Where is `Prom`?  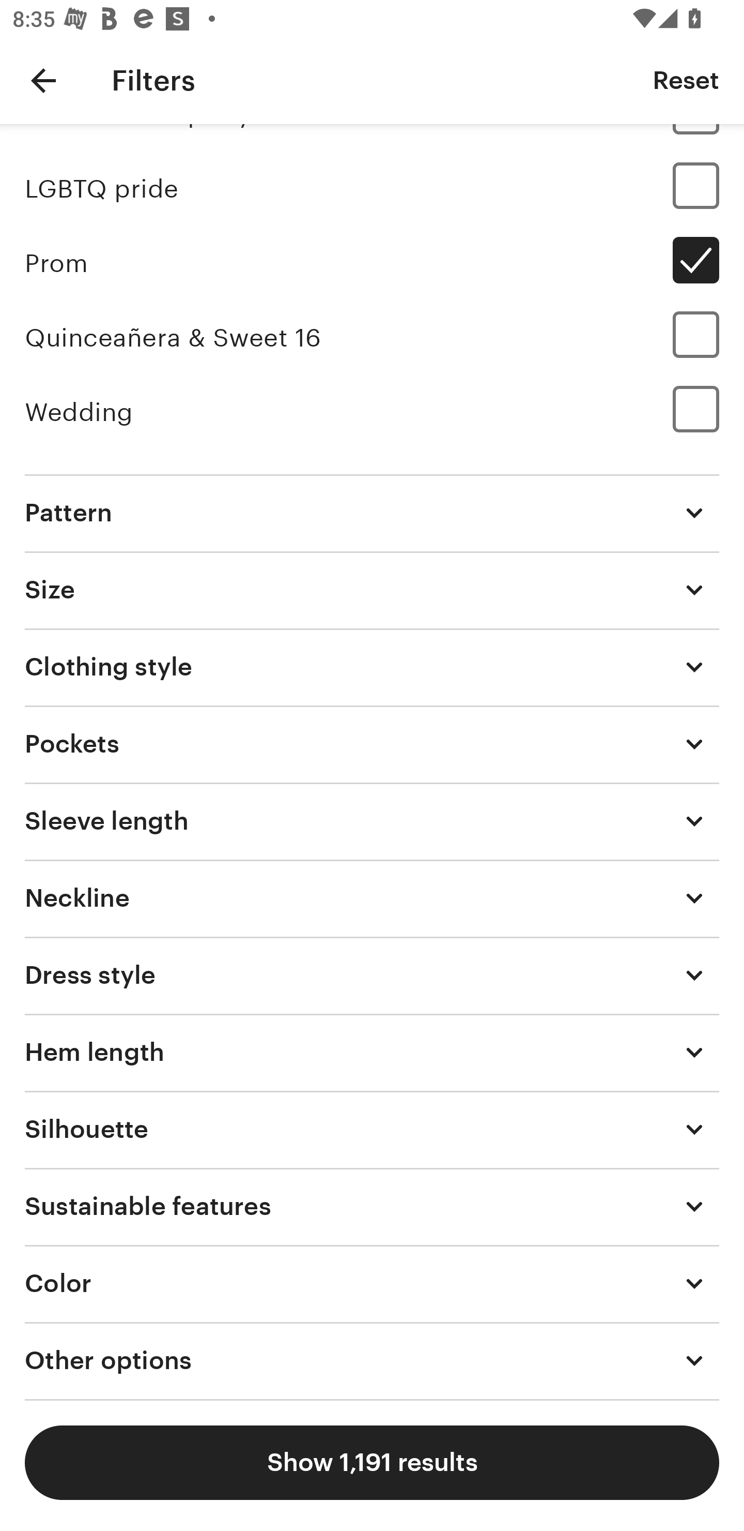 Prom is located at coordinates (372, 263).